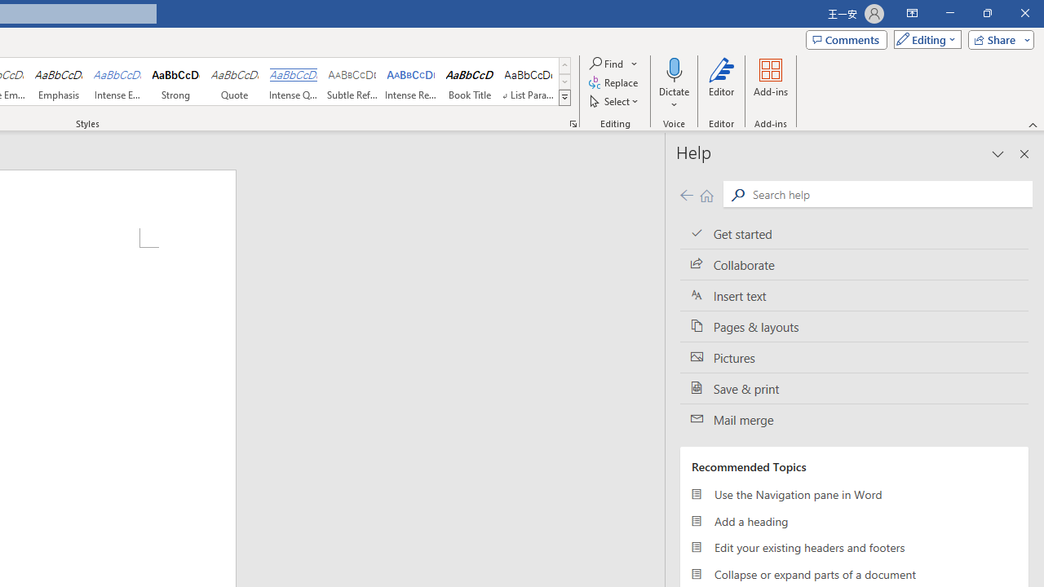 Image resolution: width=1044 pixels, height=587 pixels. I want to click on Insert text, so click(854, 296).